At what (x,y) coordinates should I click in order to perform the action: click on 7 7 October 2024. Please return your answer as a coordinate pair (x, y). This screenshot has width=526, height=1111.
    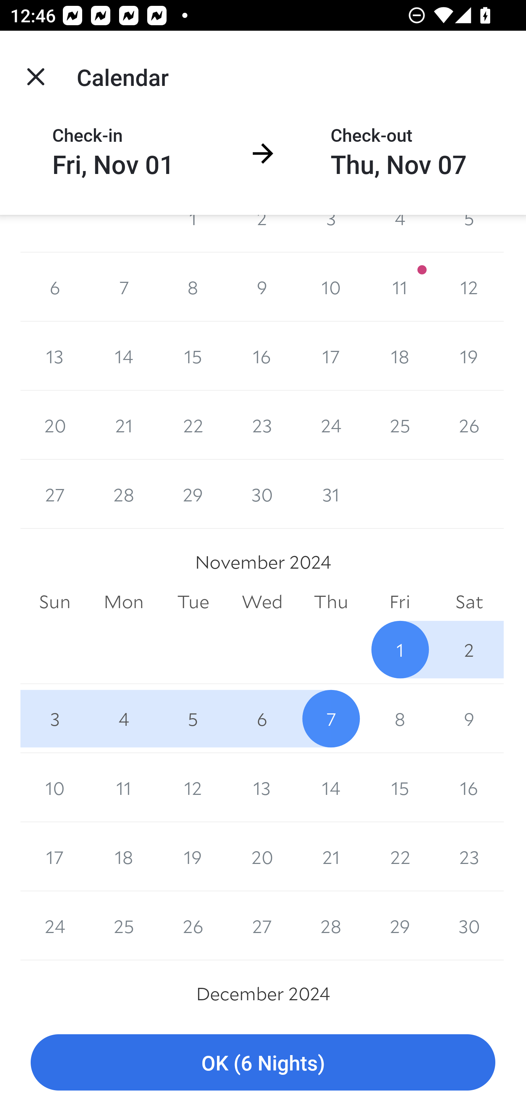
    Looking at the image, I should click on (123, 287).